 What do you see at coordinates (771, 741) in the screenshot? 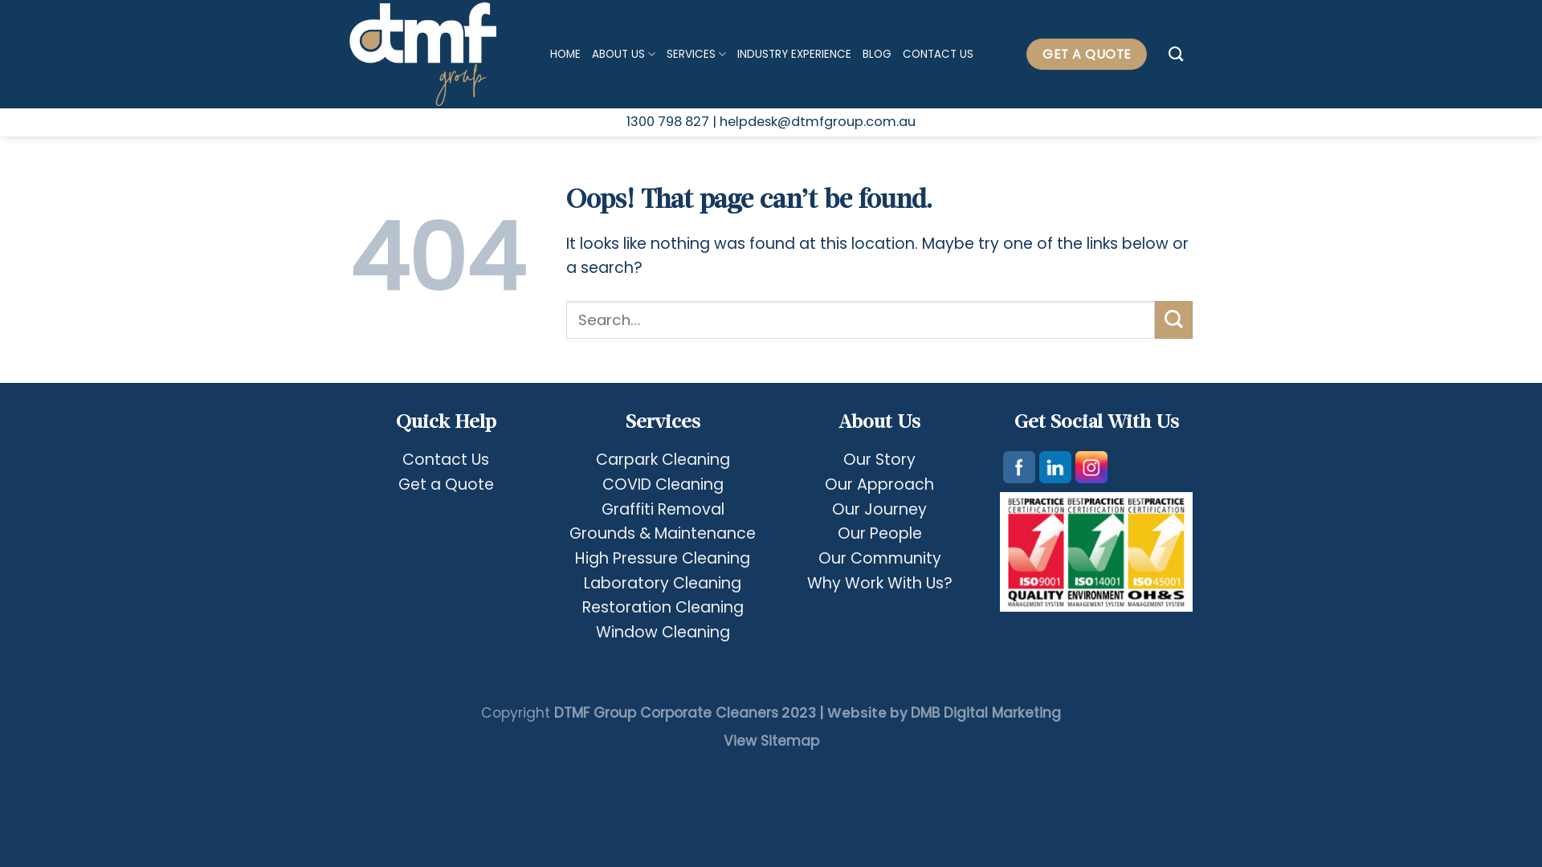
I see `View Sitemap` at bounding box center [771, 741].